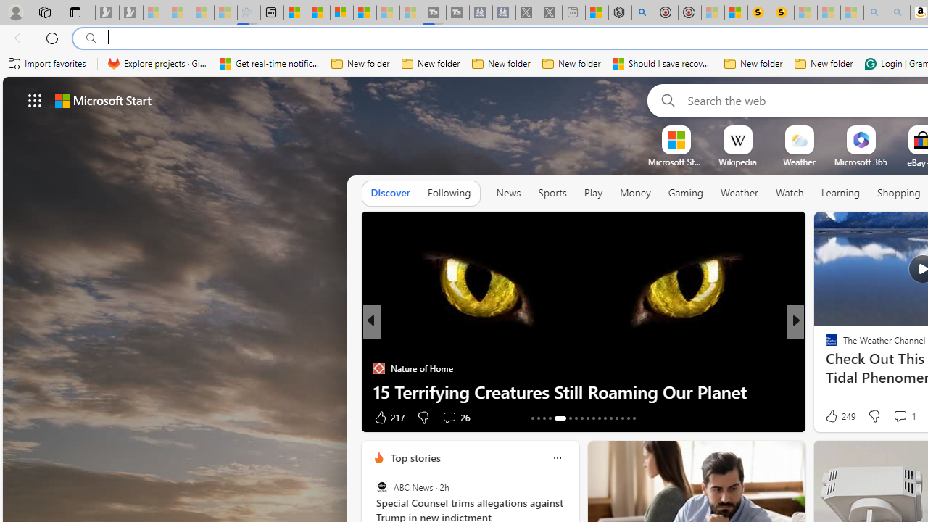 This screenshot has height=522, width=928. I want to click on 217 Like, so click(388, 416).